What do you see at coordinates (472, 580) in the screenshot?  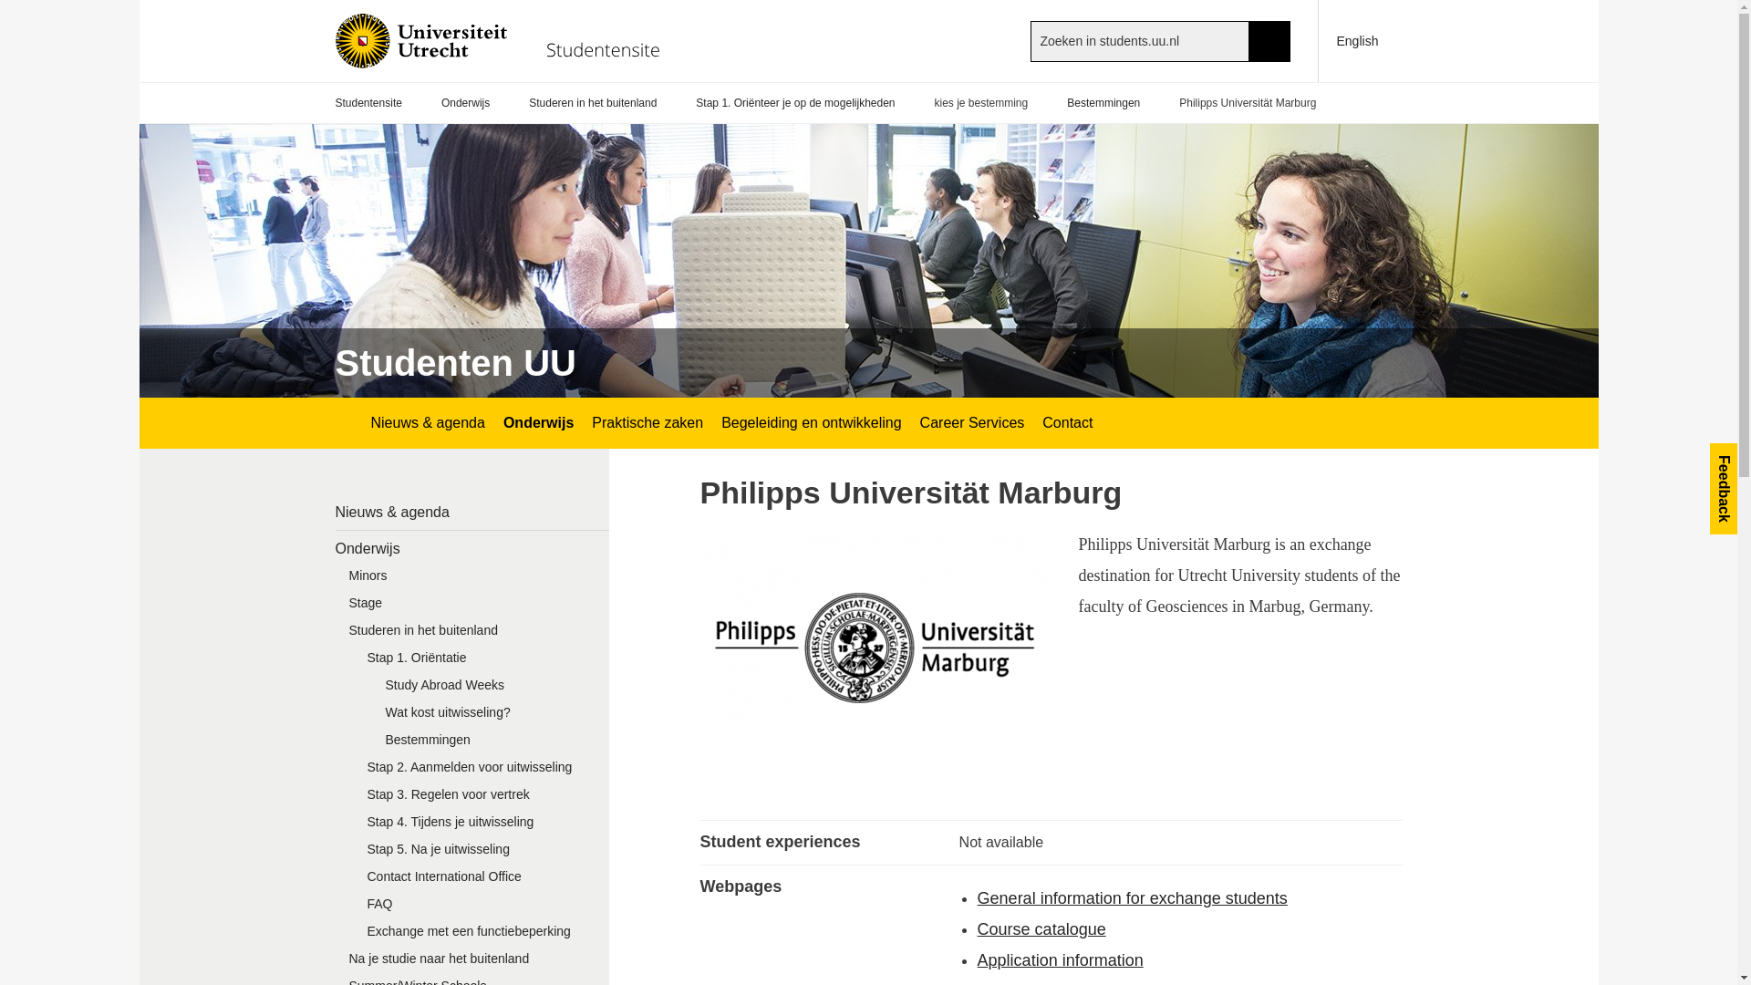 I see `Minors` at bounding box center [472, 580].